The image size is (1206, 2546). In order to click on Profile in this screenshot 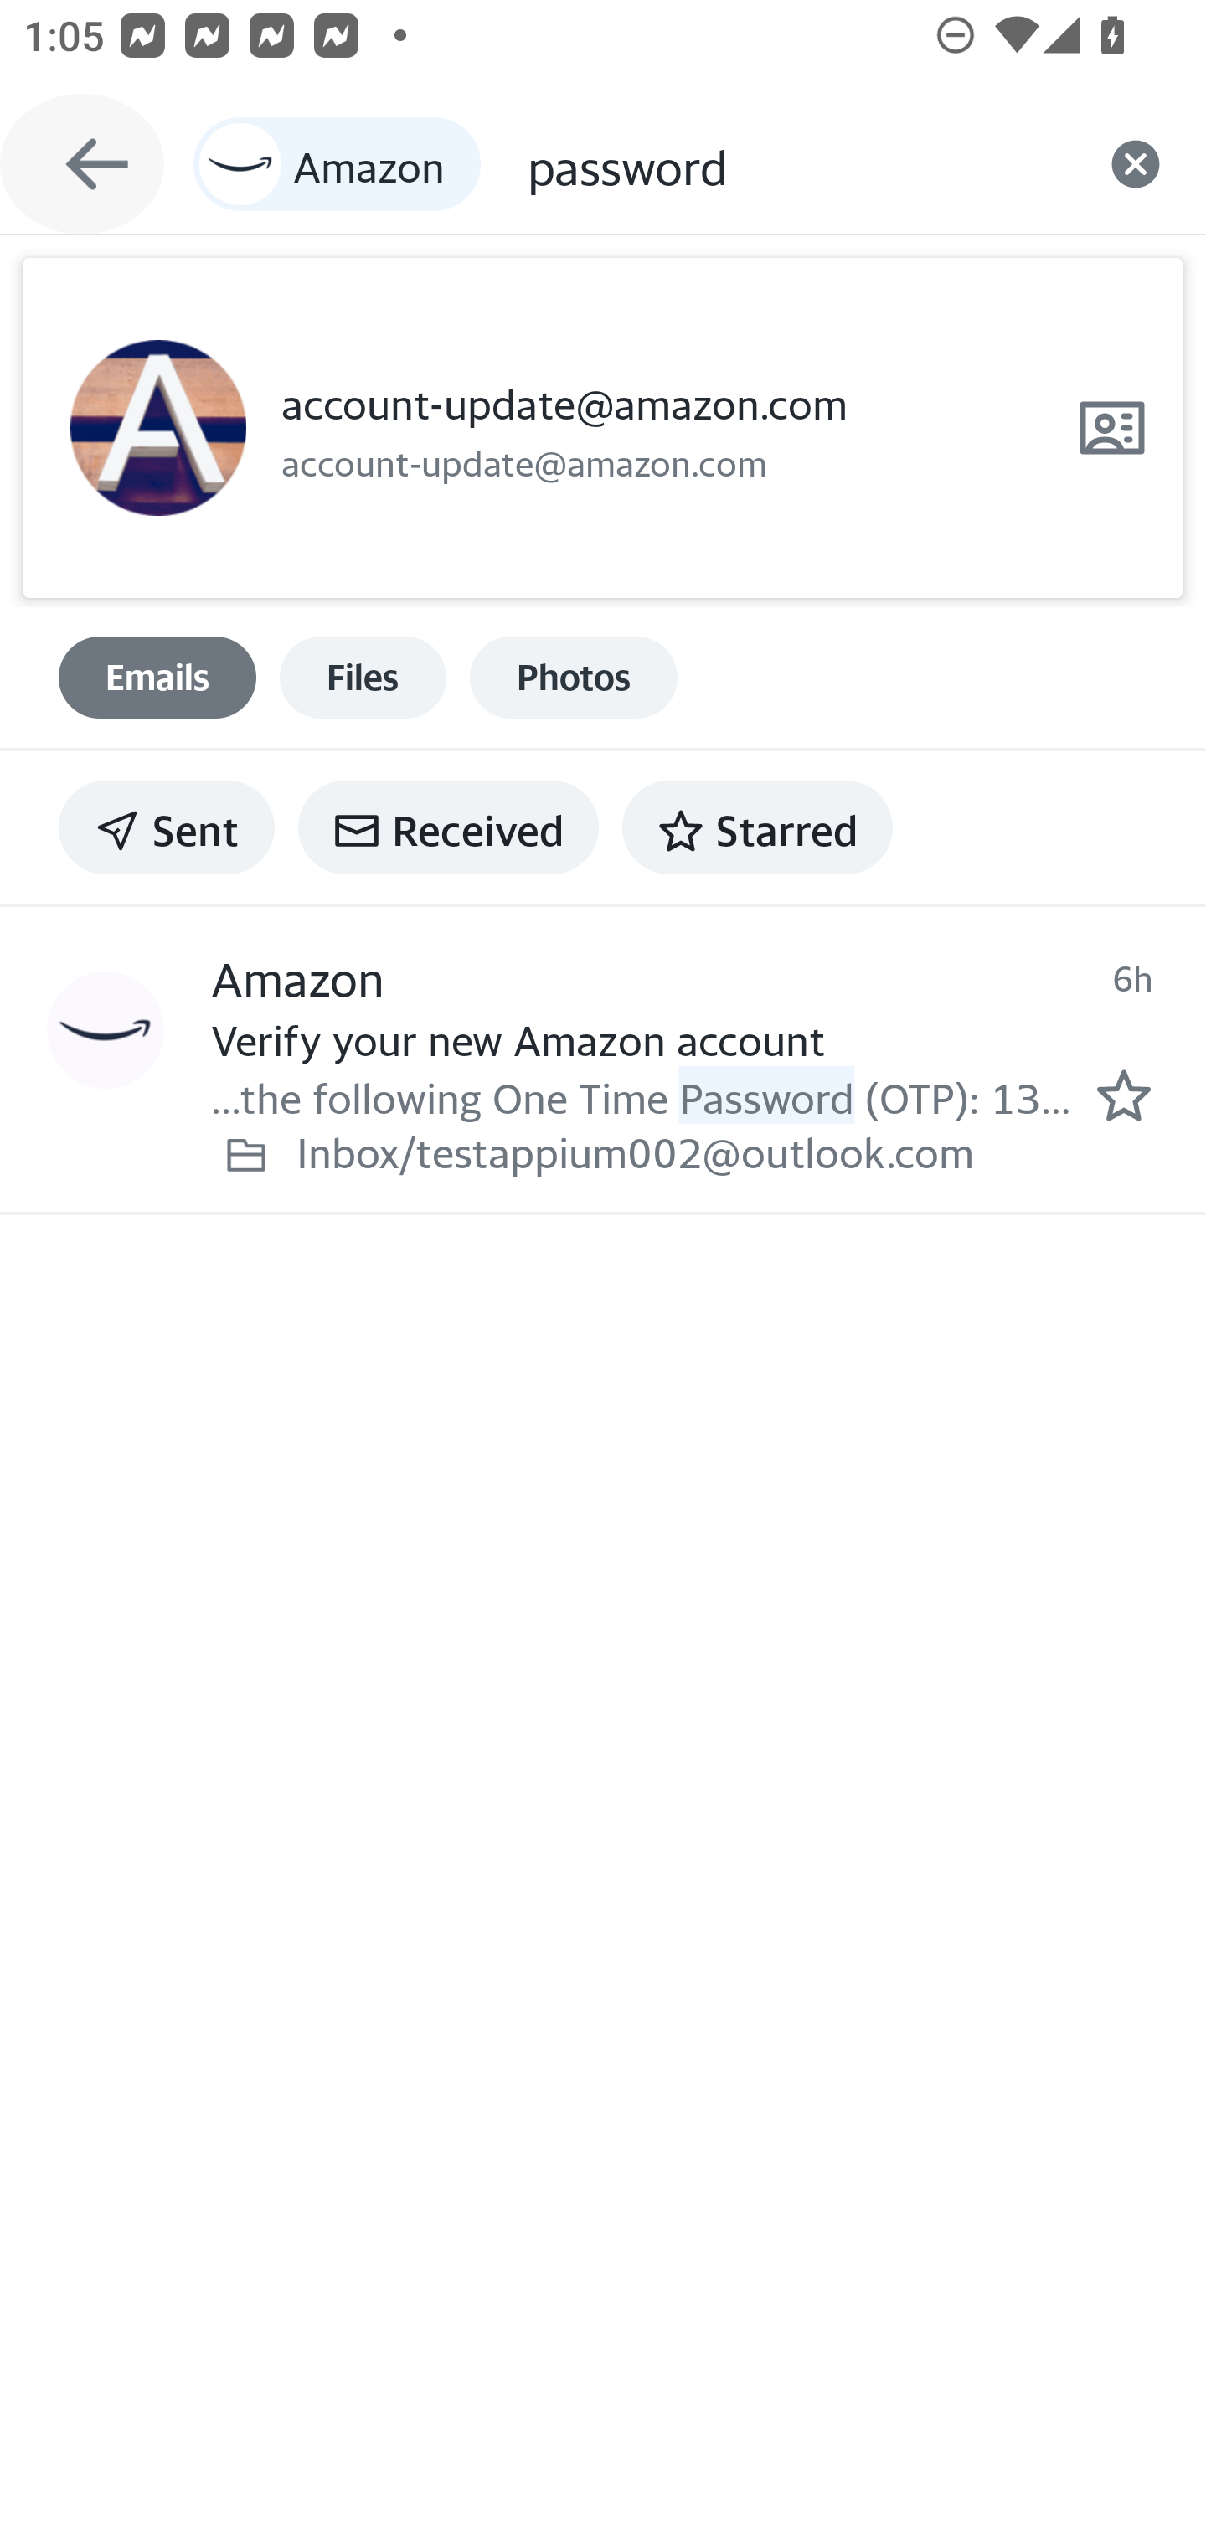, I will do `click(157, 429)`.